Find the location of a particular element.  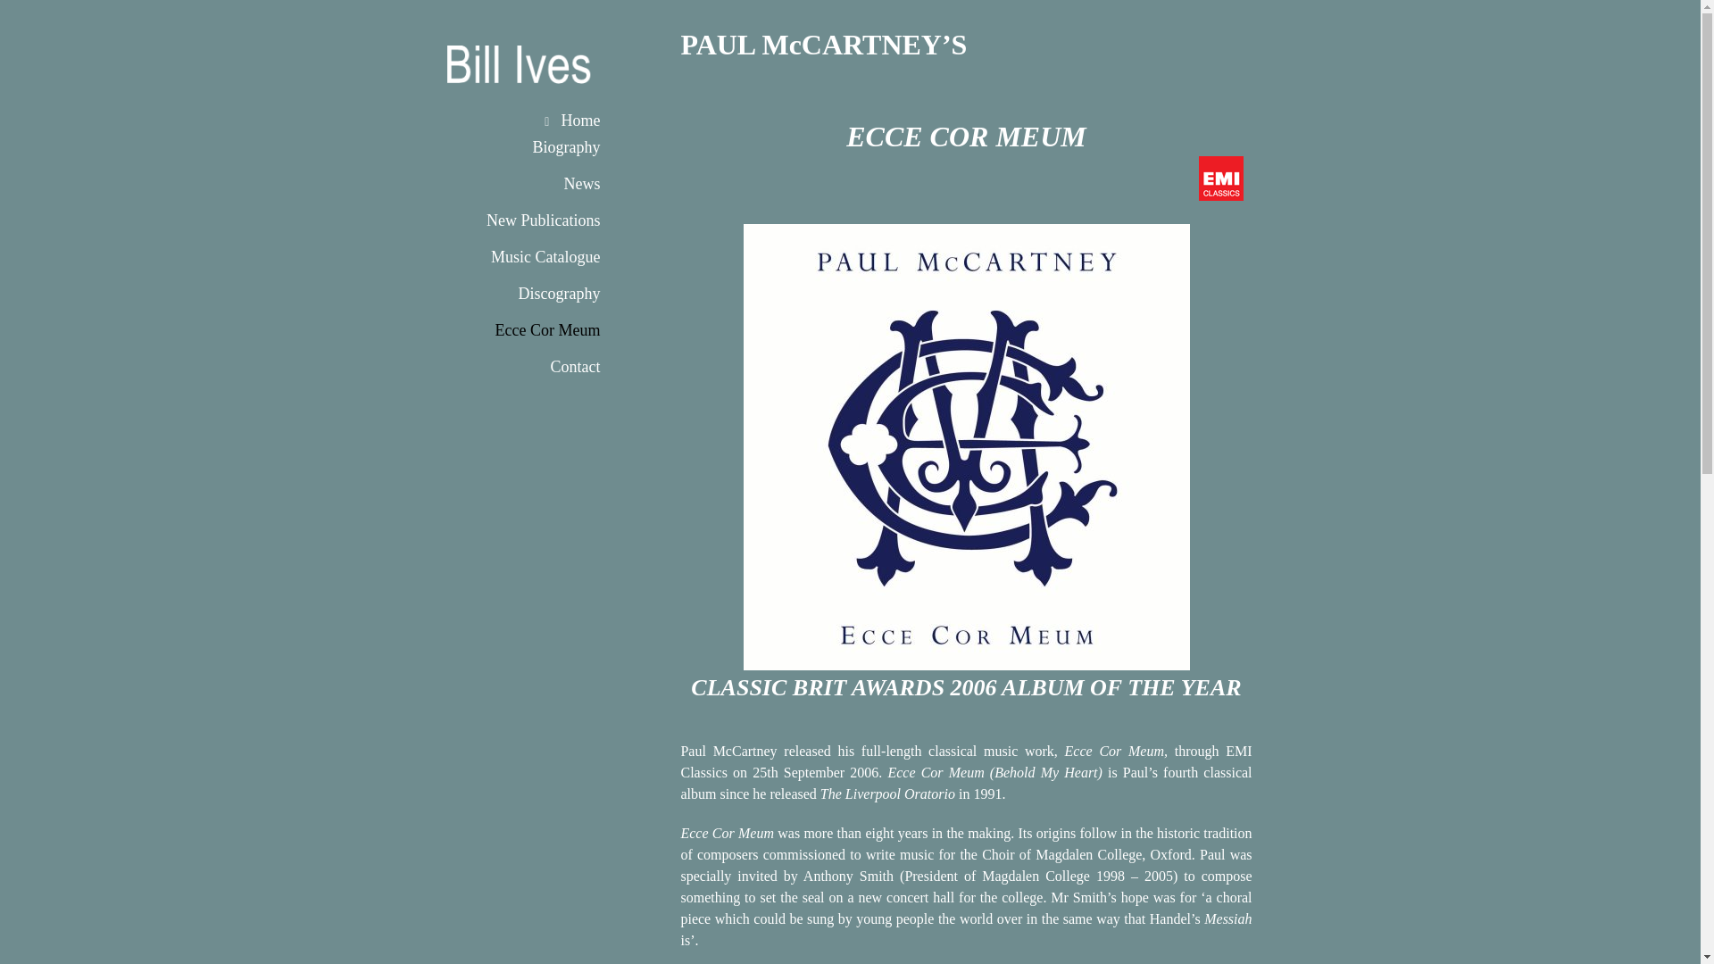

Home is located at coordinates (537, 111).